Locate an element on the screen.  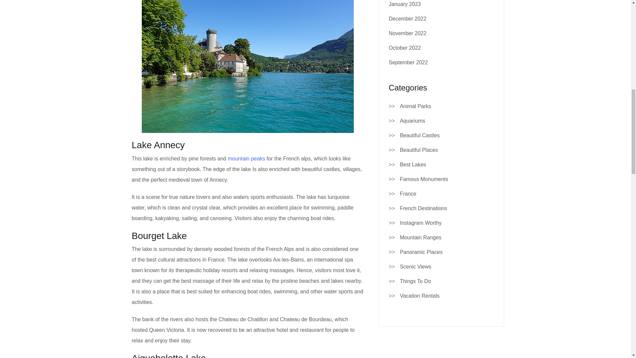
November 2022 is located at coordinates (407, 33).